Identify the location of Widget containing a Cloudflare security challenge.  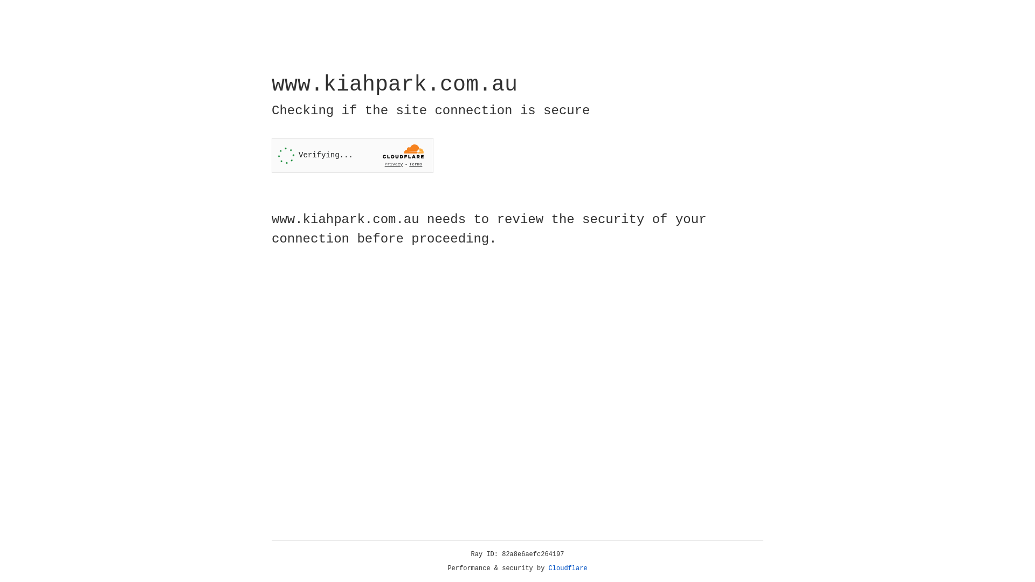
(353, 155).